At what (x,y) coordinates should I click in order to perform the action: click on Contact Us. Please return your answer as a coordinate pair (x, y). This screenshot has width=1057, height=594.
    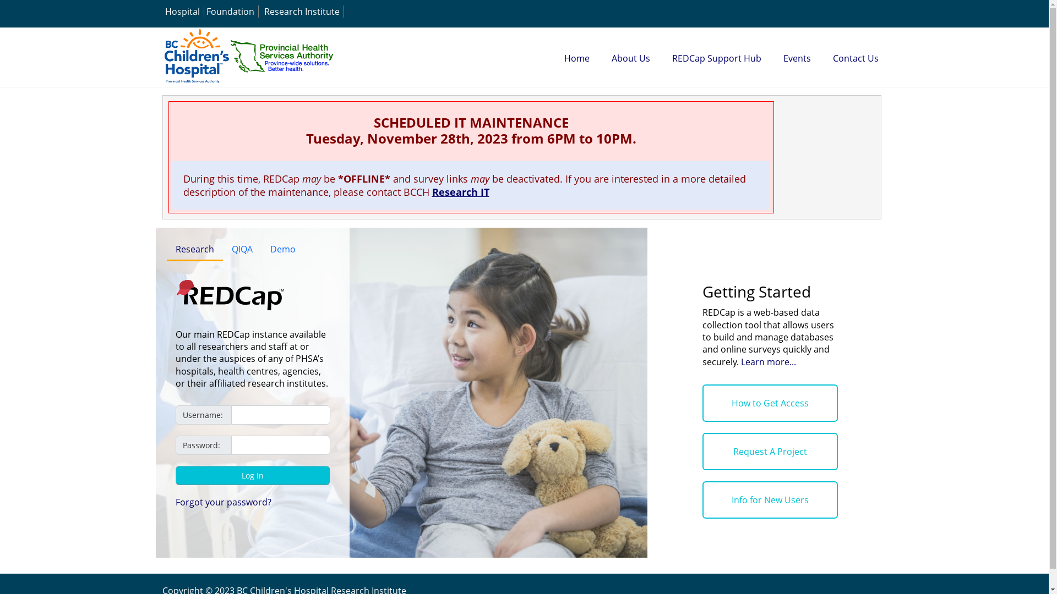
    Looking at the image, I should click on (856, 58).